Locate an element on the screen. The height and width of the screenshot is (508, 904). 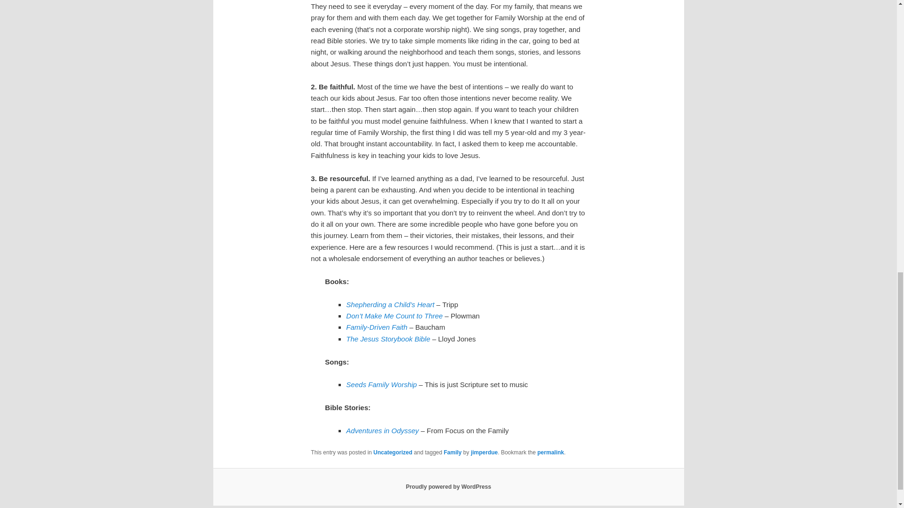
Semantic Personal Publishing Platform is located at coordinates (448, 487).